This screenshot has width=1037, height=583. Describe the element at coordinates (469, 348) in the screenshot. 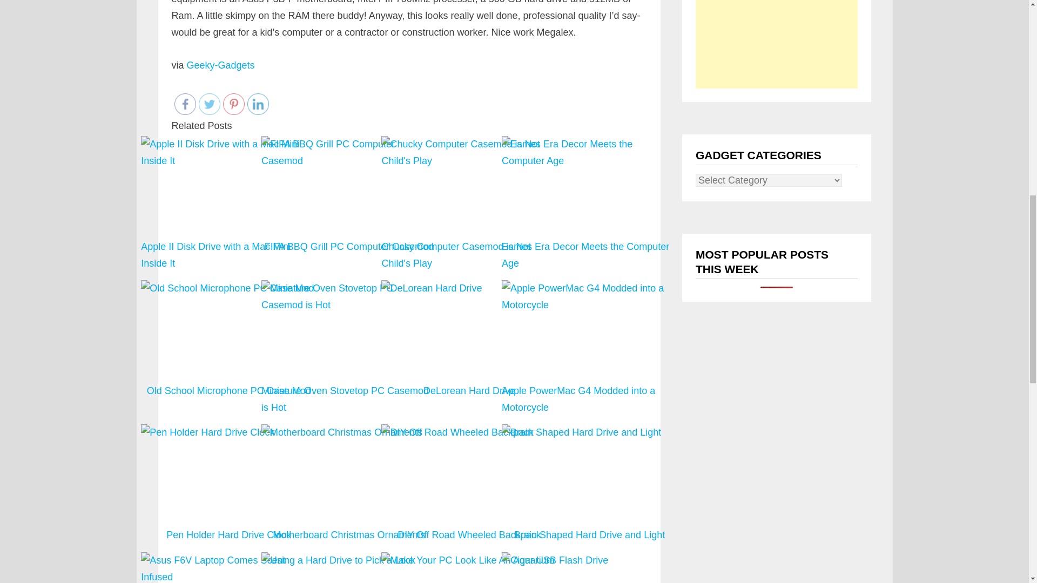

I see `DeLorean Hard Drive` at that location.